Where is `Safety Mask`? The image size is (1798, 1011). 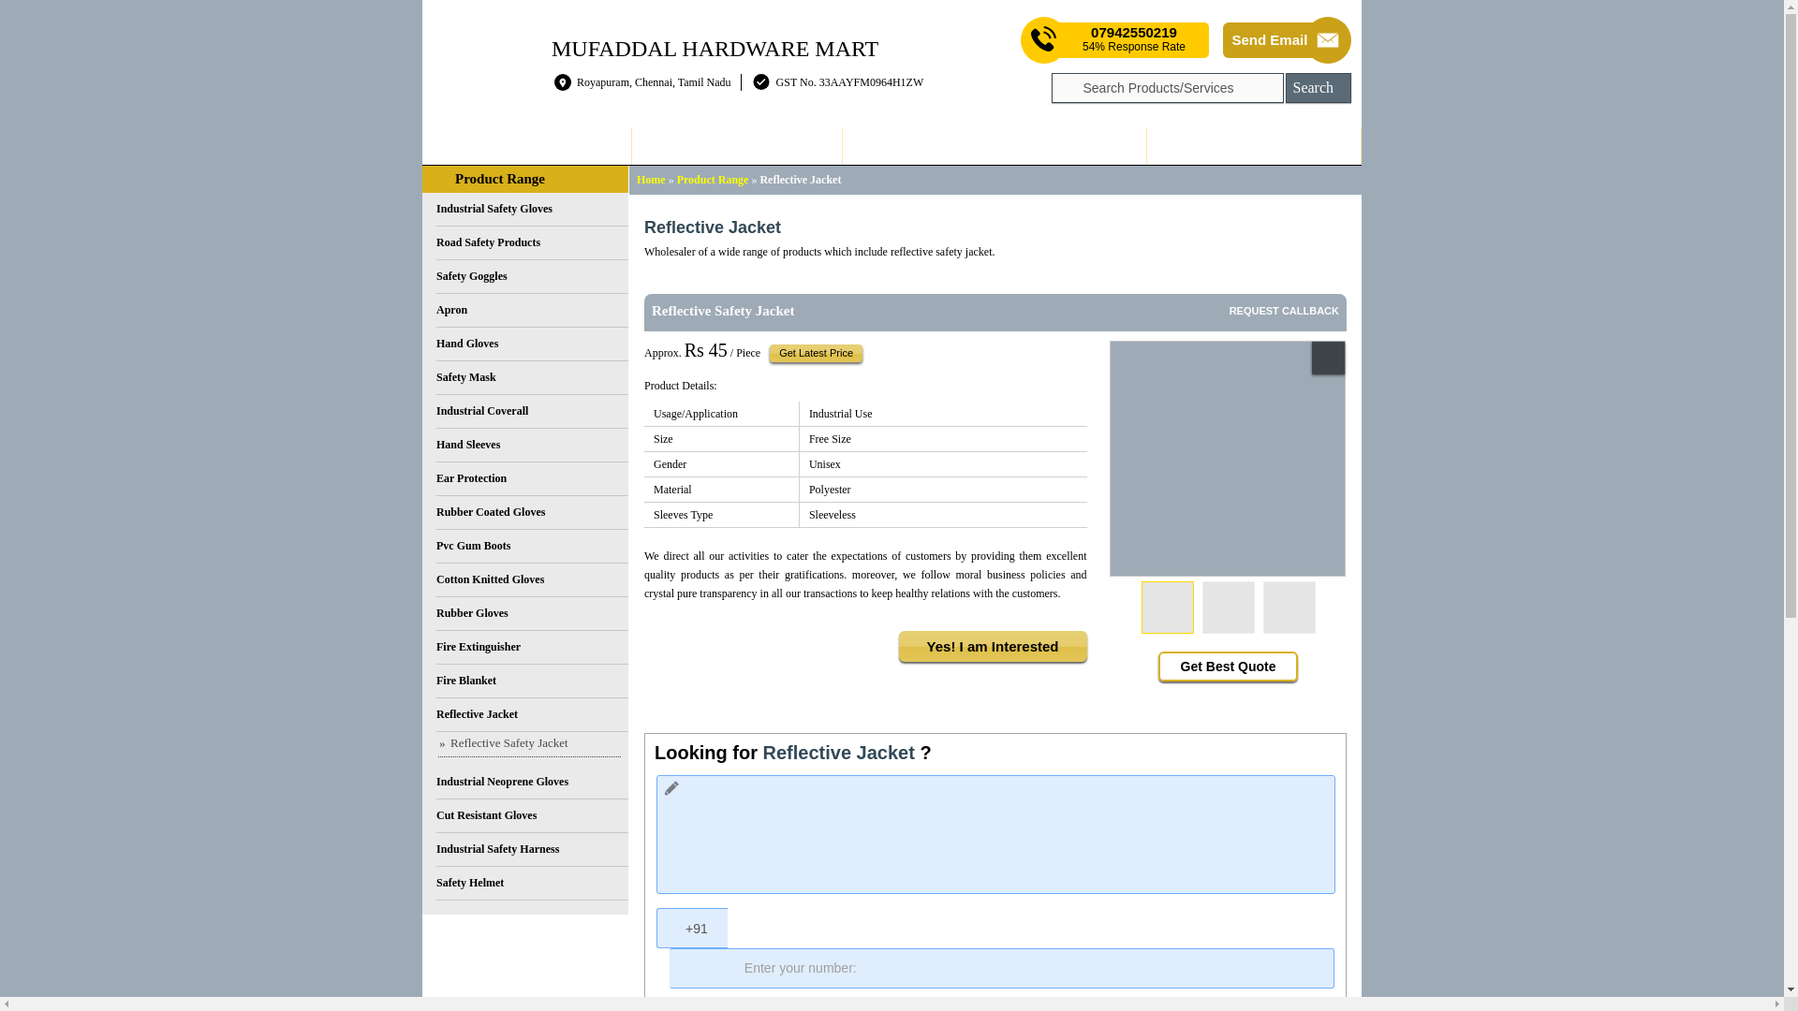
Safety Mask is located at coordinates (532, 378).